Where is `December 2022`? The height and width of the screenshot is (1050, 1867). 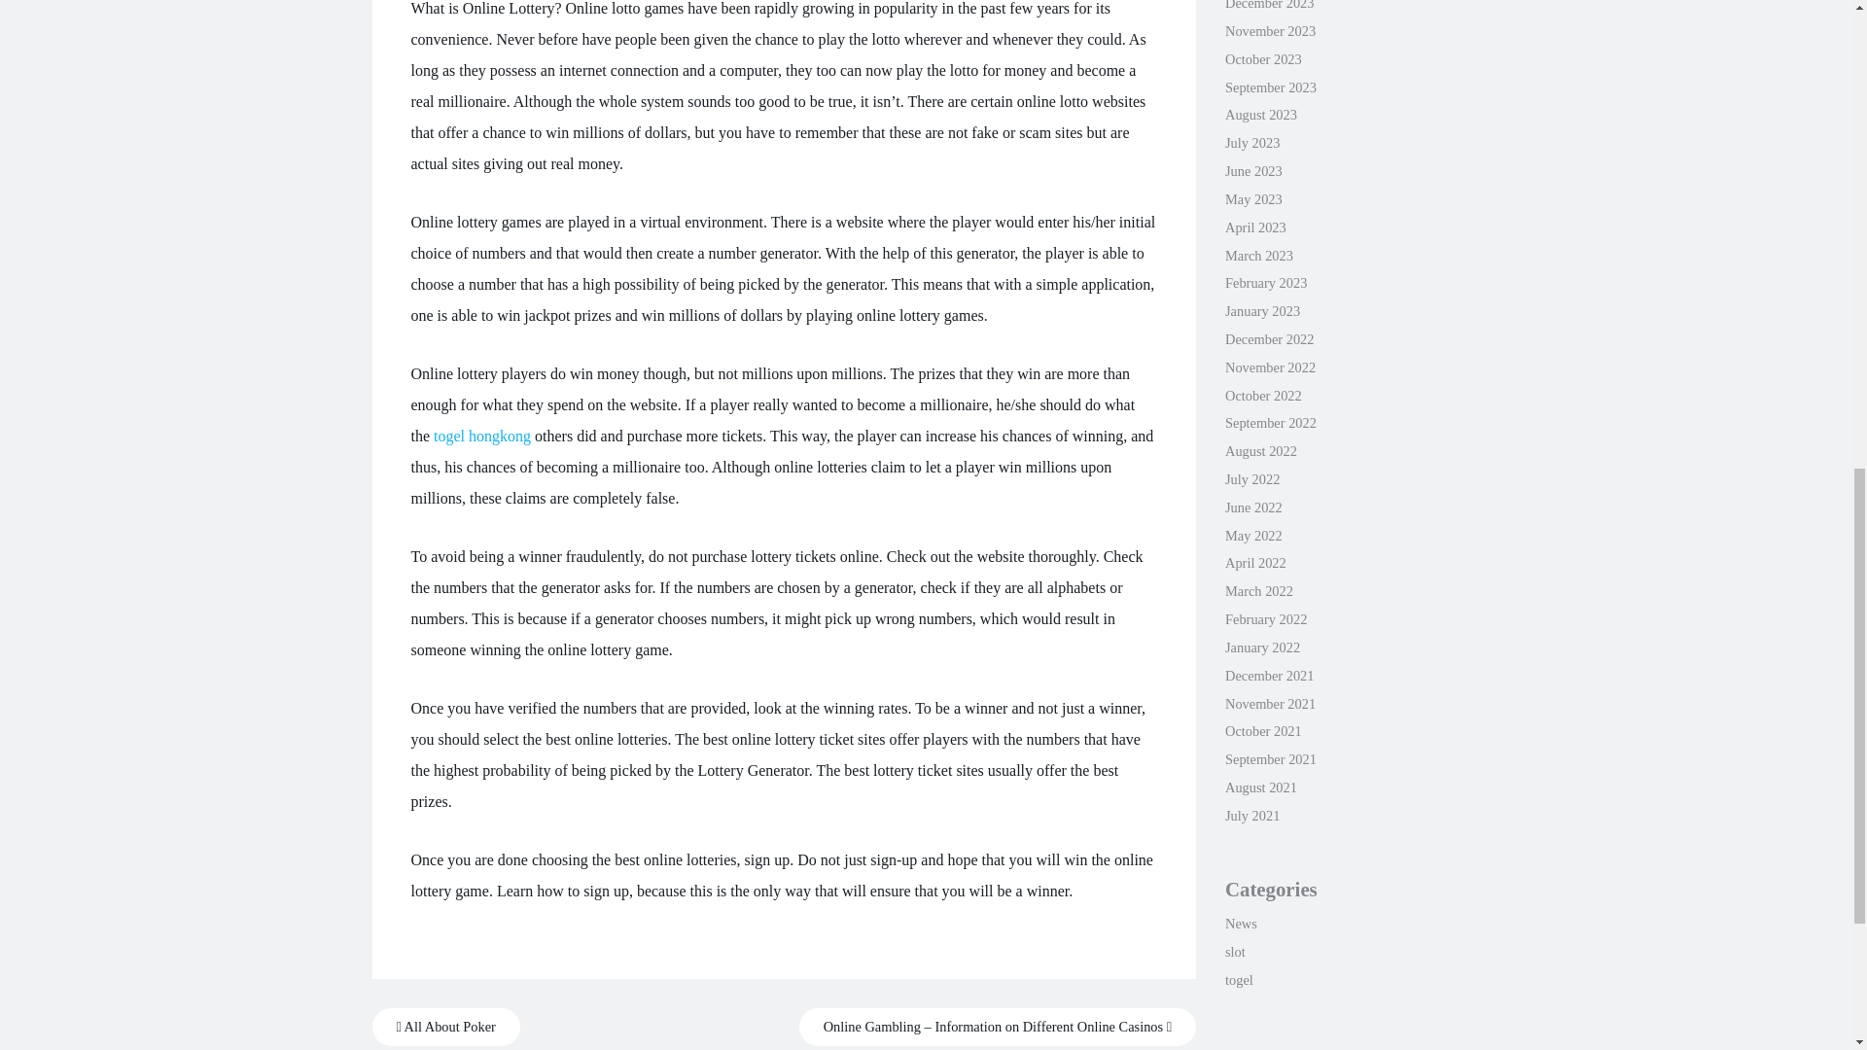 December 2022 is located at coordinates (1269, 339).